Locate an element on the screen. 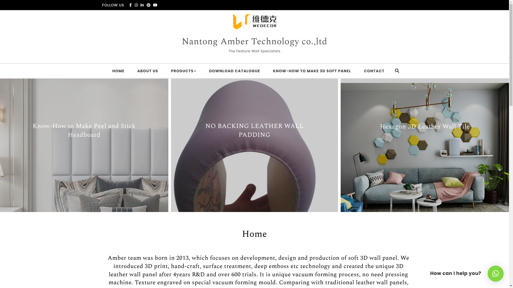 The height and width of the screenshot is (288, 513). ABOUT US is located at coordinates (147, 71).